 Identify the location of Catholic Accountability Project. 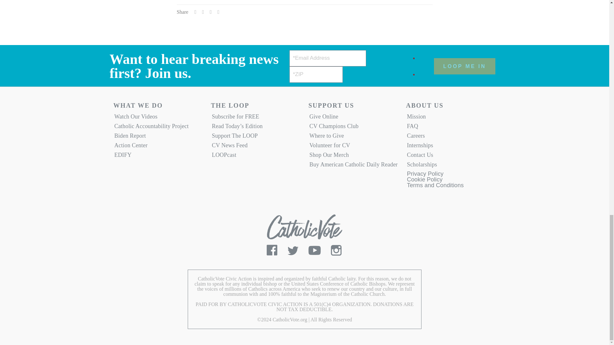
(158, 127).